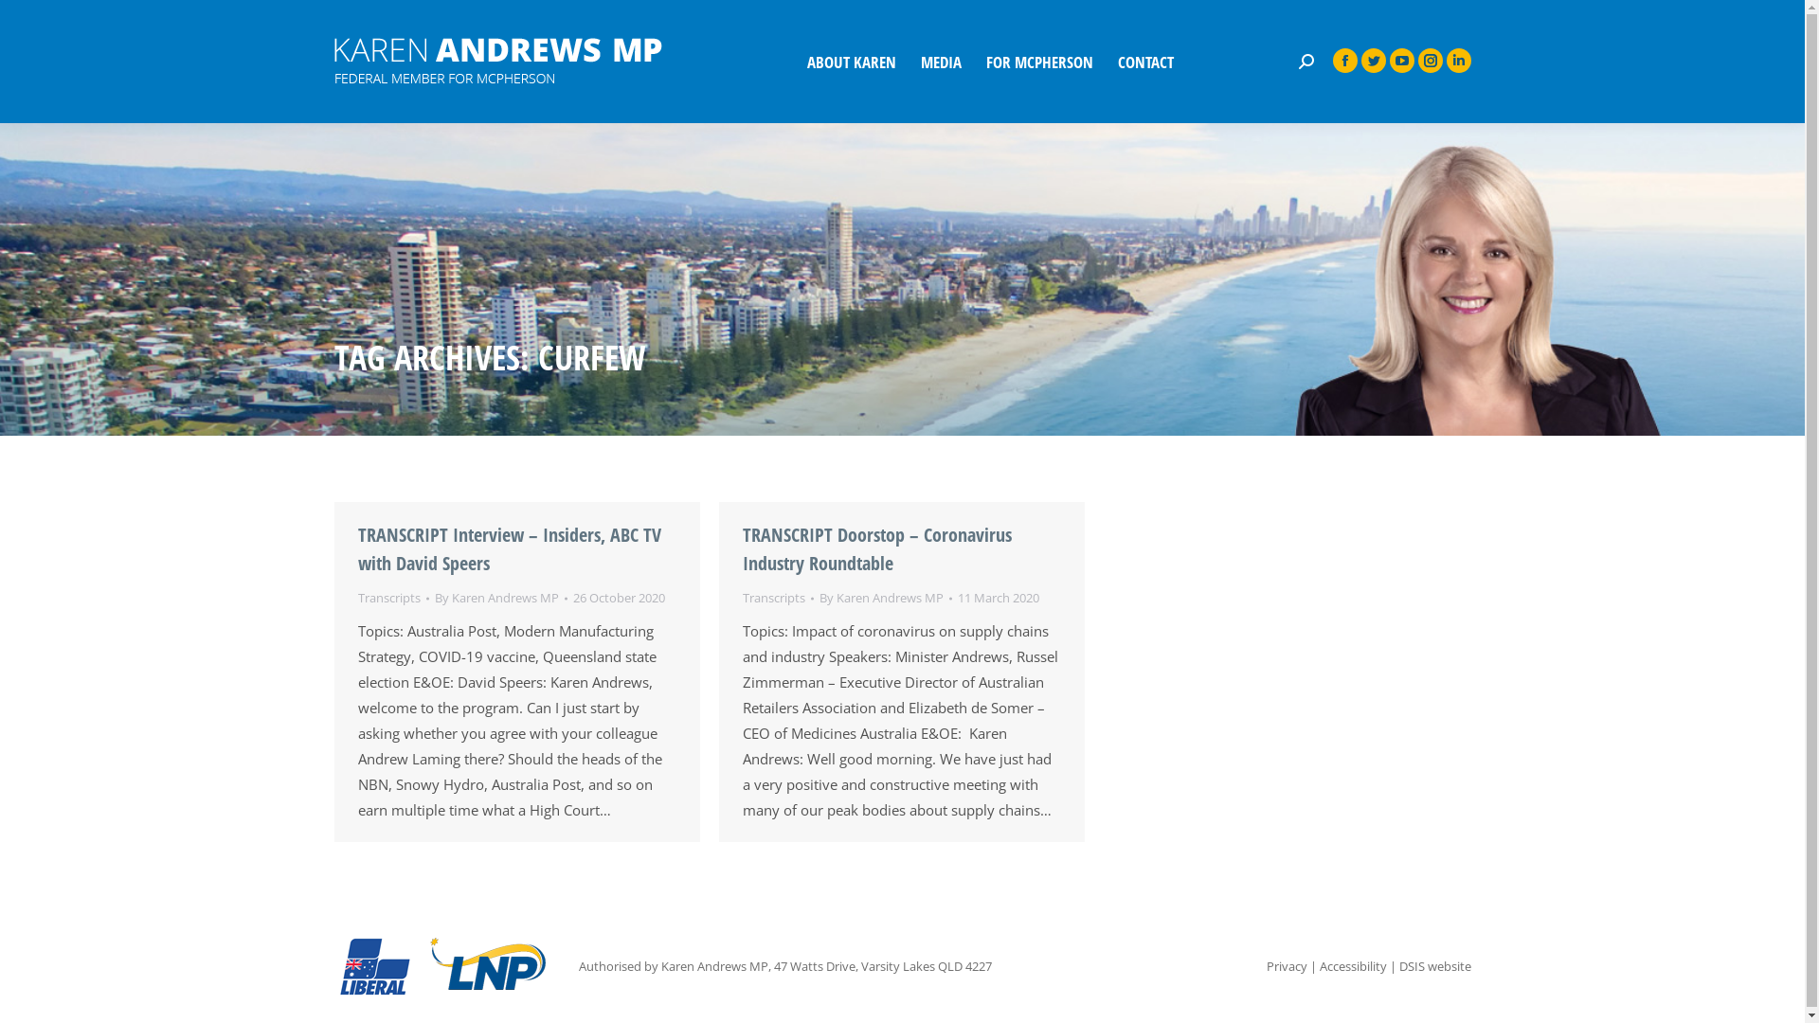 The width and height of the screenshot is (1819, 1023). Describe the element at coordinates (1353, 966) in the screenshot. I see `Accessibility` at that location.